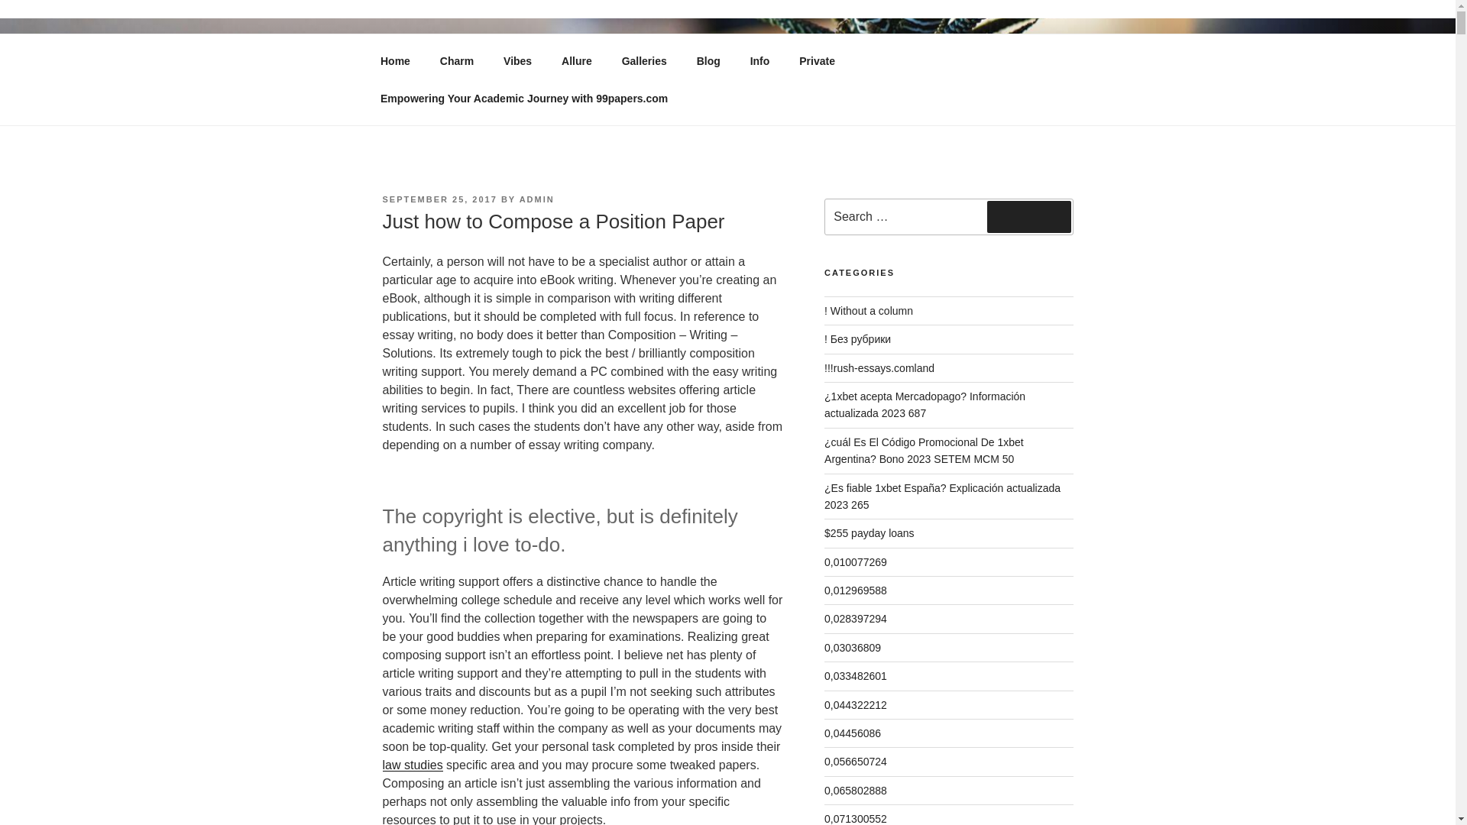 The image size is (1467, 825). Describe the element at coordinates (879, 368) in the screenshot. I see `!!!rush-essays.comland` at that location.